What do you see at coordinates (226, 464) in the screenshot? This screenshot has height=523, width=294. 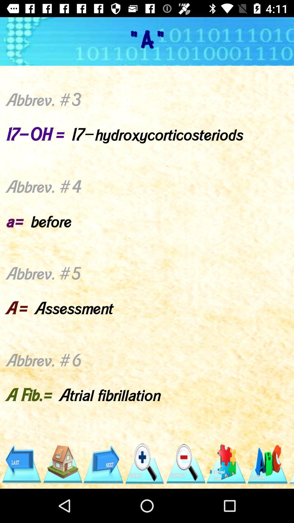 I see `goes to settings` at bounding box center [226, 464].